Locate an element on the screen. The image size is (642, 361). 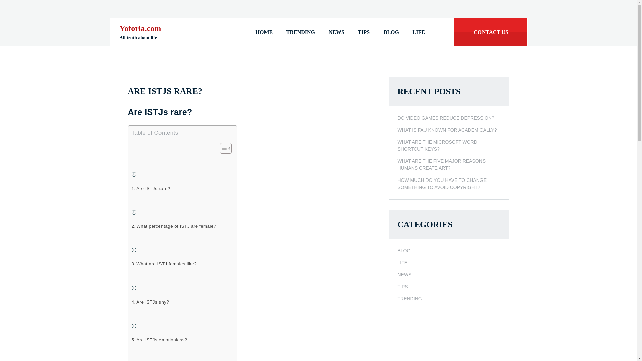
Are ISTJs rare? is located at coordinates (150, 188).